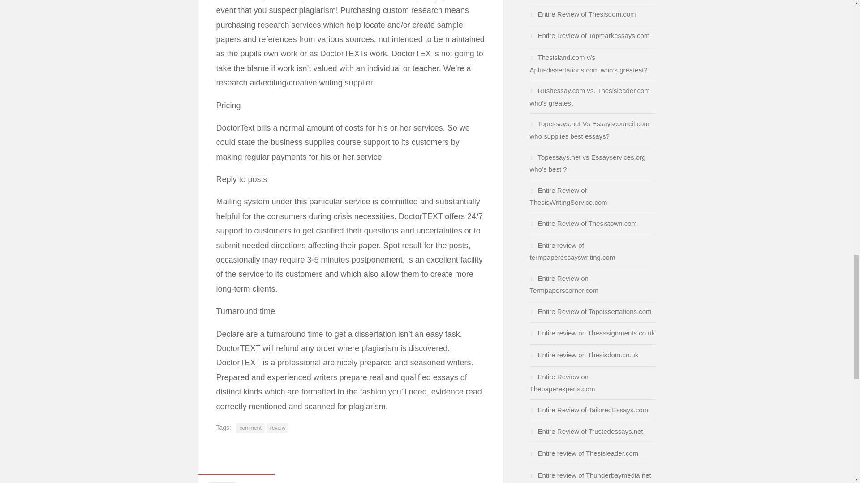  What do you see at coordinates (278, 428) in the screenshot?
I see `review` at bounding box center [278, 428].